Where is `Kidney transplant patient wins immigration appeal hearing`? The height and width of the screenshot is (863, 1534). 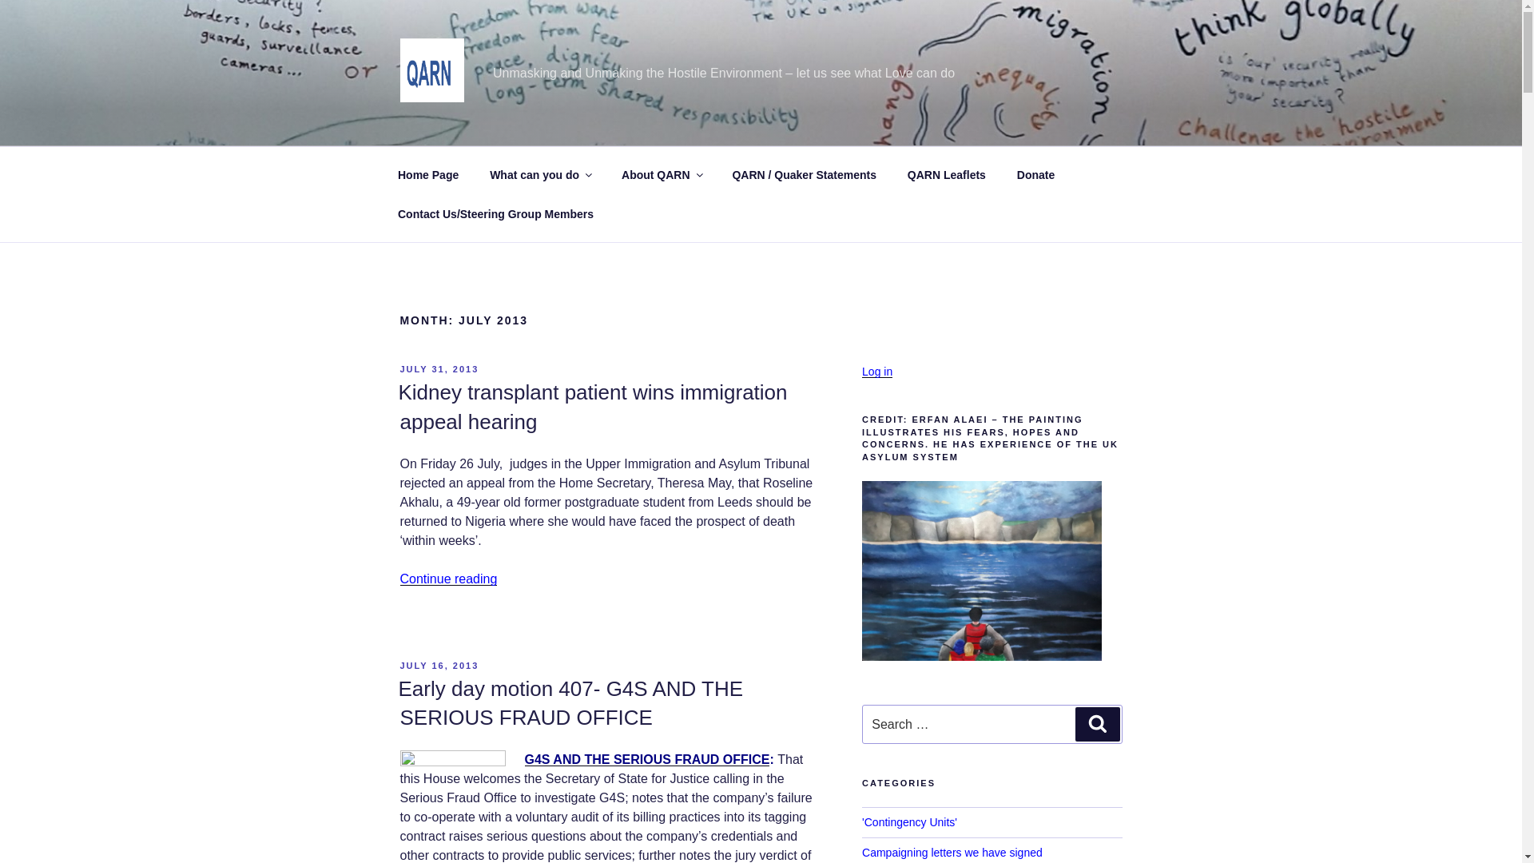
Kidney transplant patient wins immigration appeal hearing is located at coordinates (591, 407).